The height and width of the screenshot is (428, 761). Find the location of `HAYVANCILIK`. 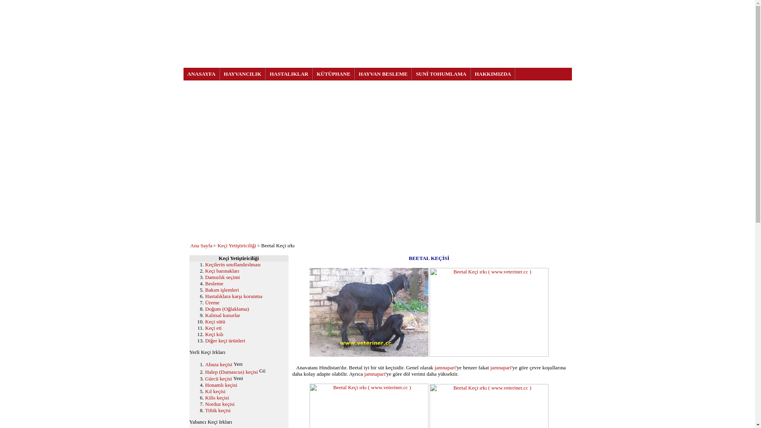

HAYVANCILIK is located at coordinates (243, 74).